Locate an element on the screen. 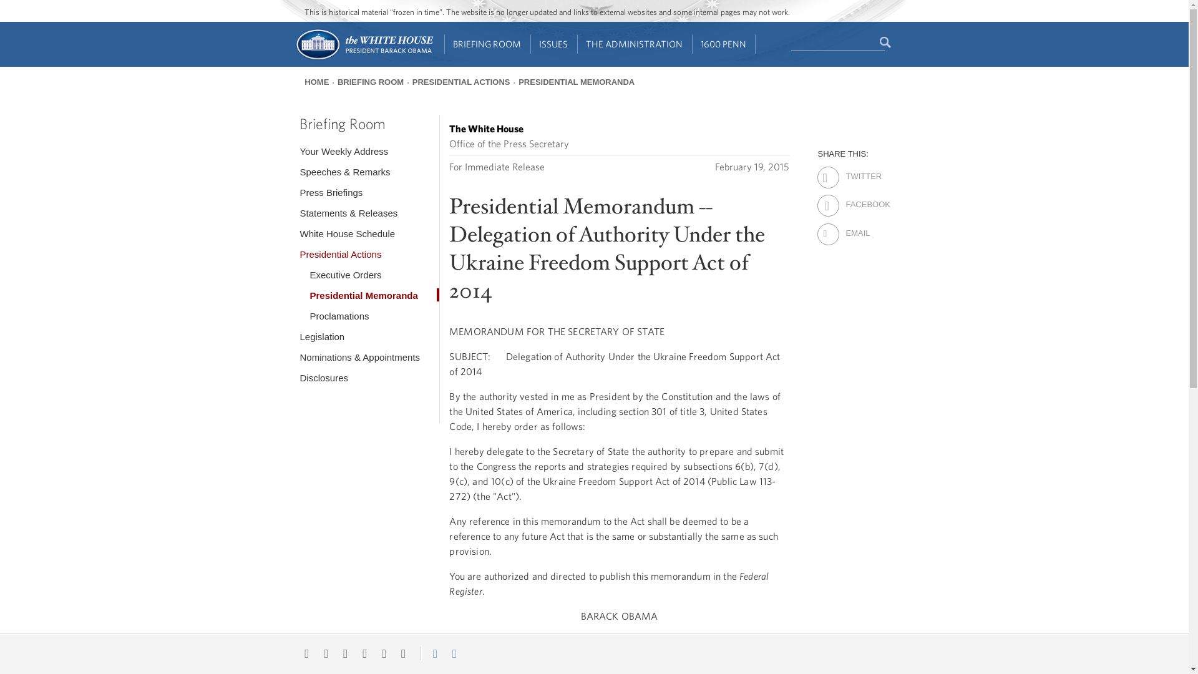 The height and width of the screenshot is (674, 1198). ISSUES is located at coordinates (554, 44).